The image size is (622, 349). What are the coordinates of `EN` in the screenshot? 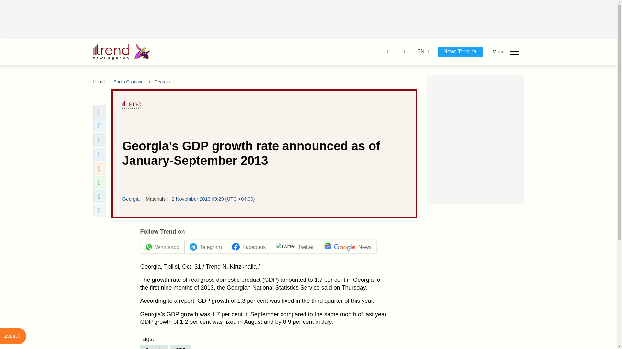 It's located at (420, 52).